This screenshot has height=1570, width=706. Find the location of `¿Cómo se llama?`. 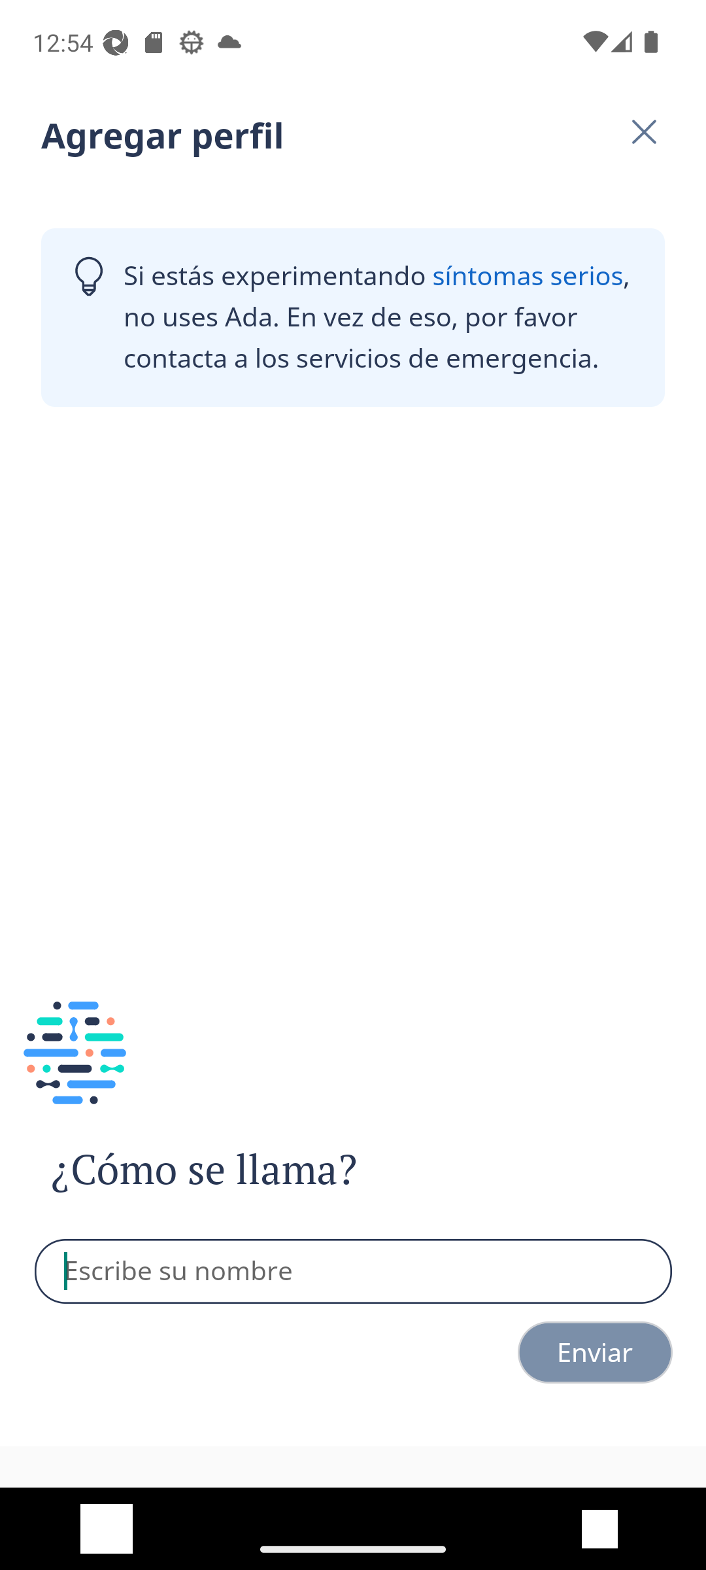

¿Cómo se llama? is located at coordinates (241, 1170).